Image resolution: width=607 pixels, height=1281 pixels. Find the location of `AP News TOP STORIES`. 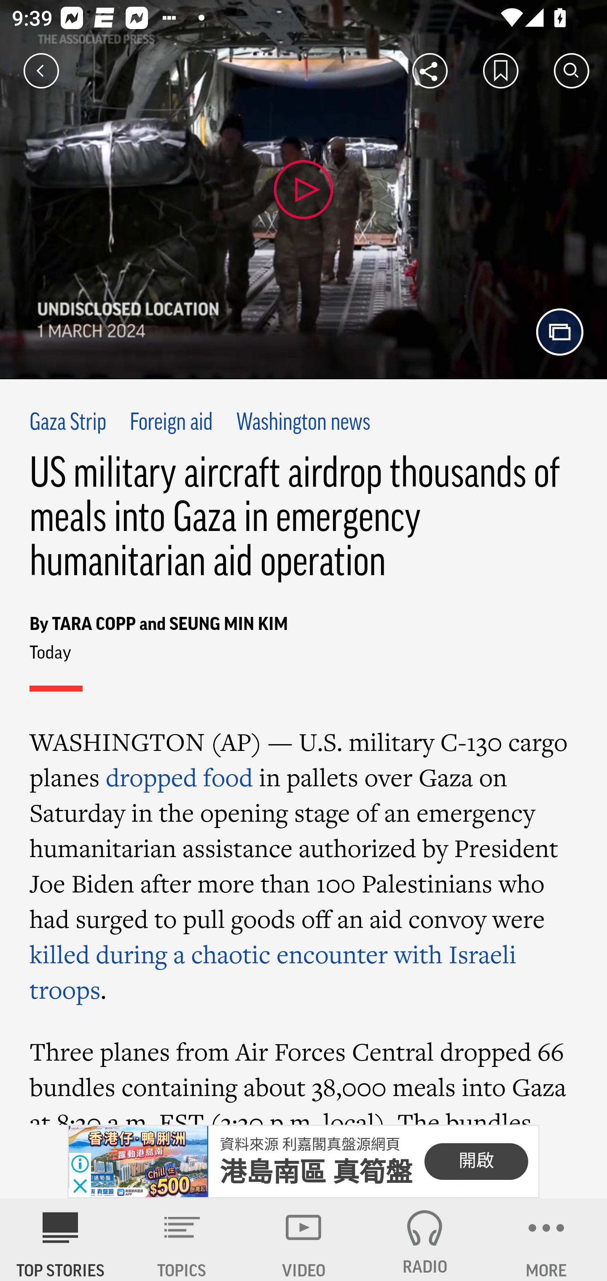

AP News TOP STORIES is located at coordinates (61, 1240).